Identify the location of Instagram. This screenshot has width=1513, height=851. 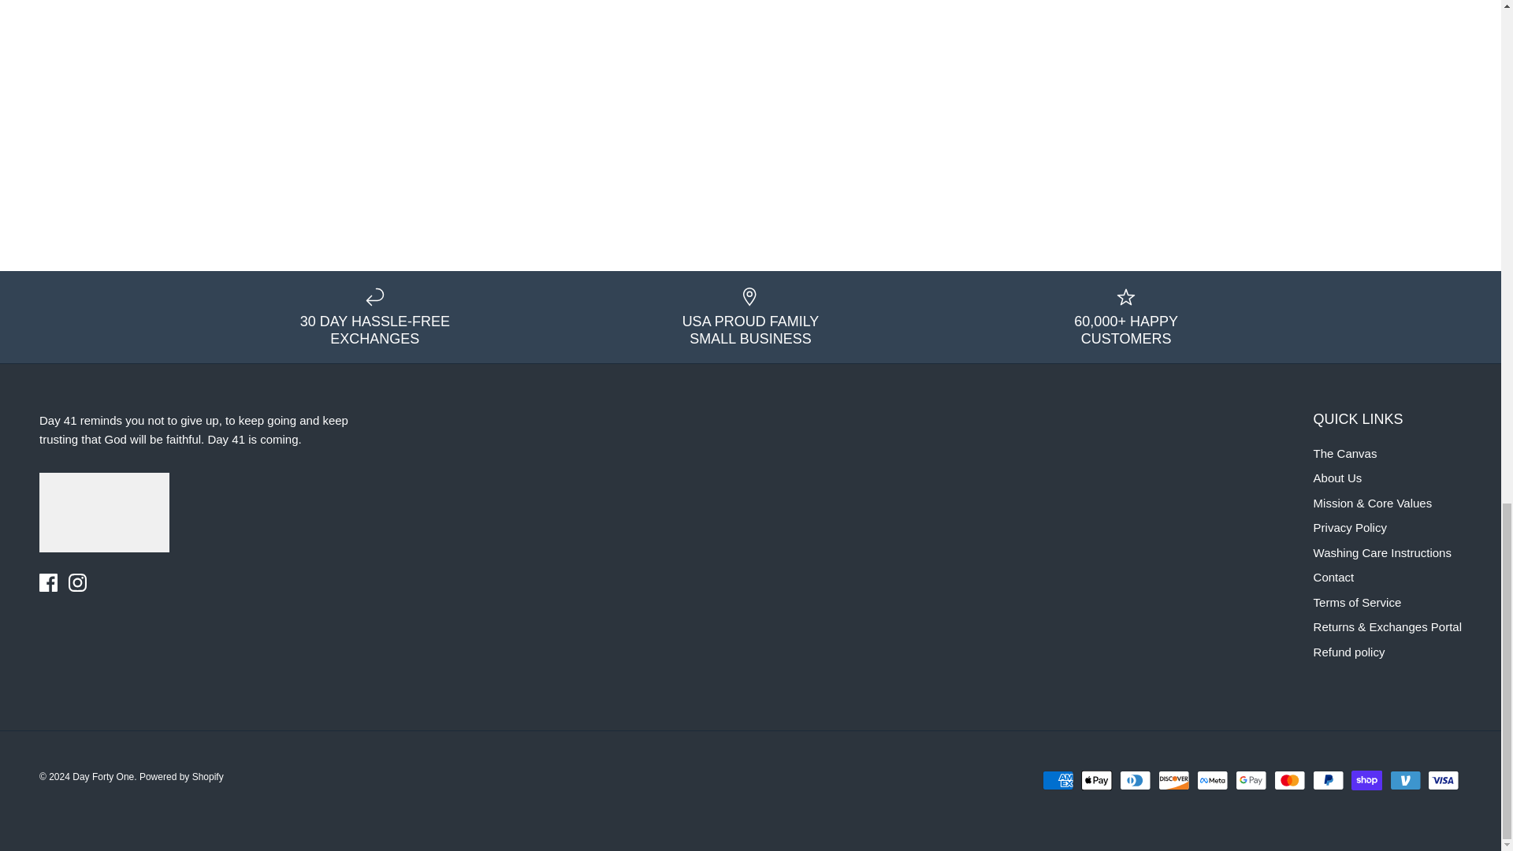
(77, 582).